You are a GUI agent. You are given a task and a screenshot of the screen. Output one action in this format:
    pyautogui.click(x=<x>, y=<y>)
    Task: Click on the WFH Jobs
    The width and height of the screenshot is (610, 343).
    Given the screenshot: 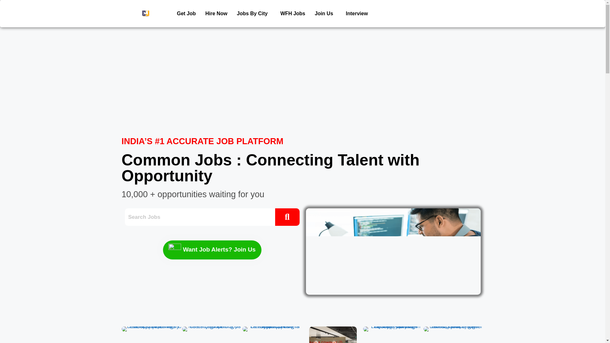 What is the action you would take?
    pyautogui.click(x=293, y=13)
    